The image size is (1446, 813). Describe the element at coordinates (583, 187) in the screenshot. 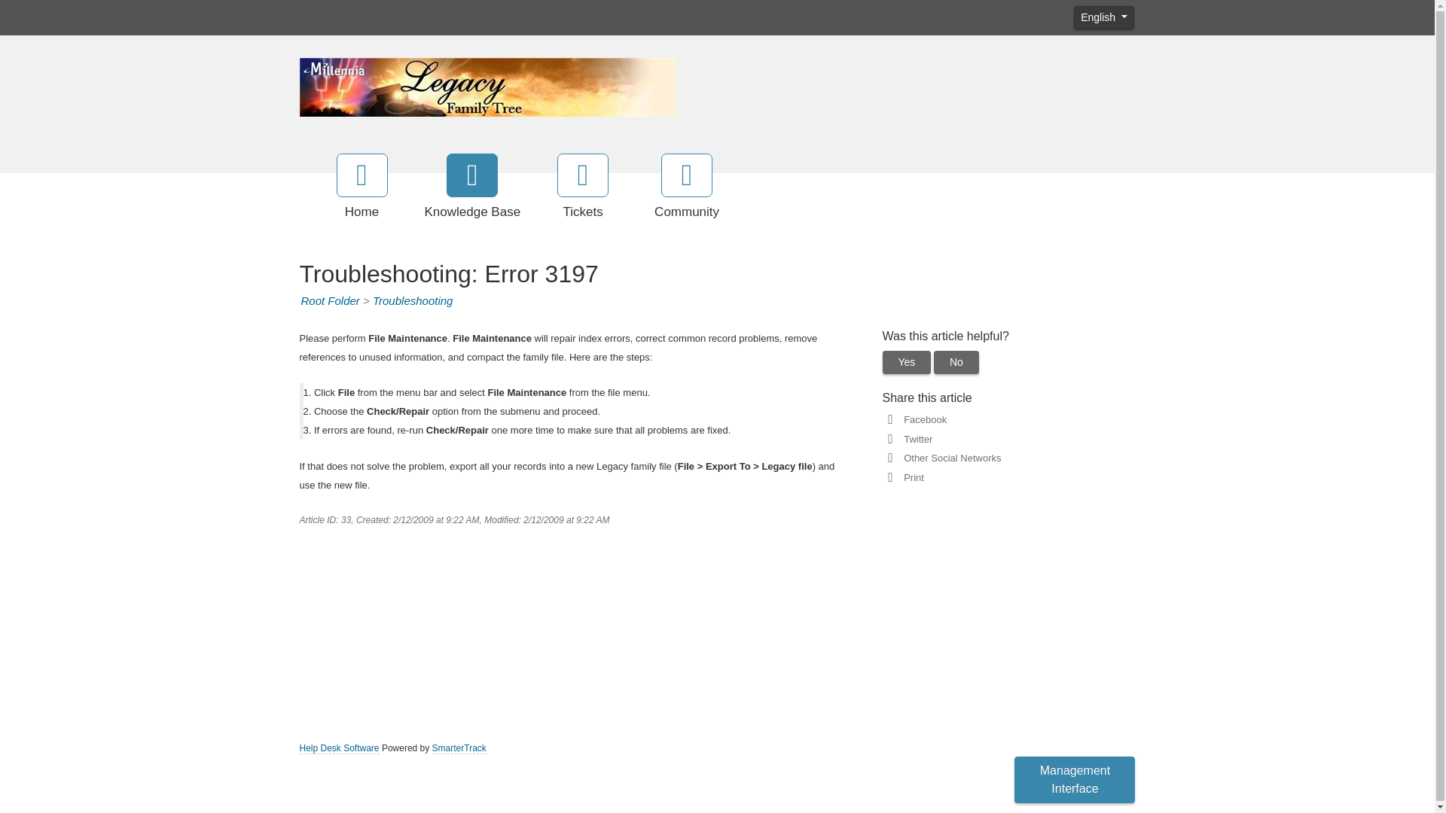

I see `Tickets` at that location.